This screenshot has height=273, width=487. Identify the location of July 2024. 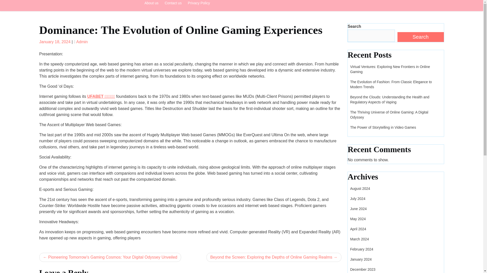
(358, 198).